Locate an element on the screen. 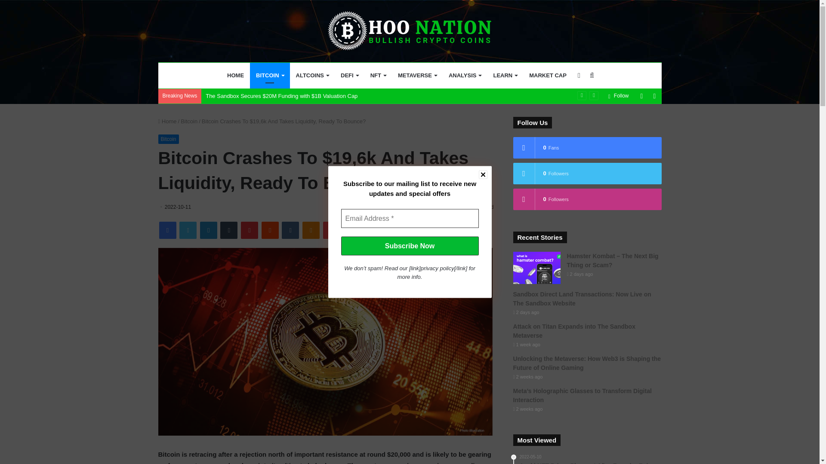 The image size is (826, 464). ANALYSIS is located at coordinates (465, 76).